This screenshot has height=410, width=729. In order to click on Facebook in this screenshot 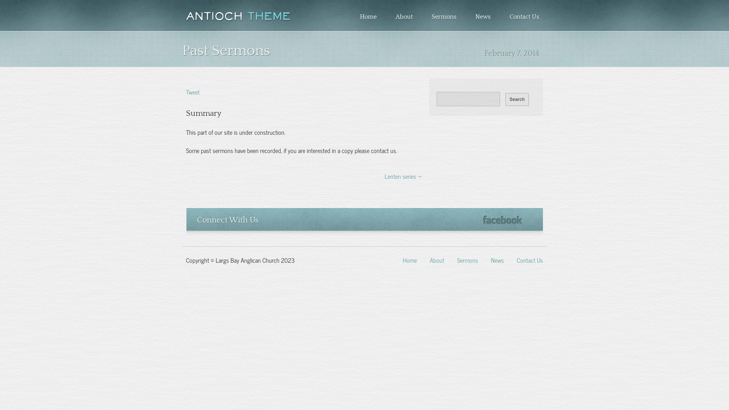, I will do `click(503, 220)`.